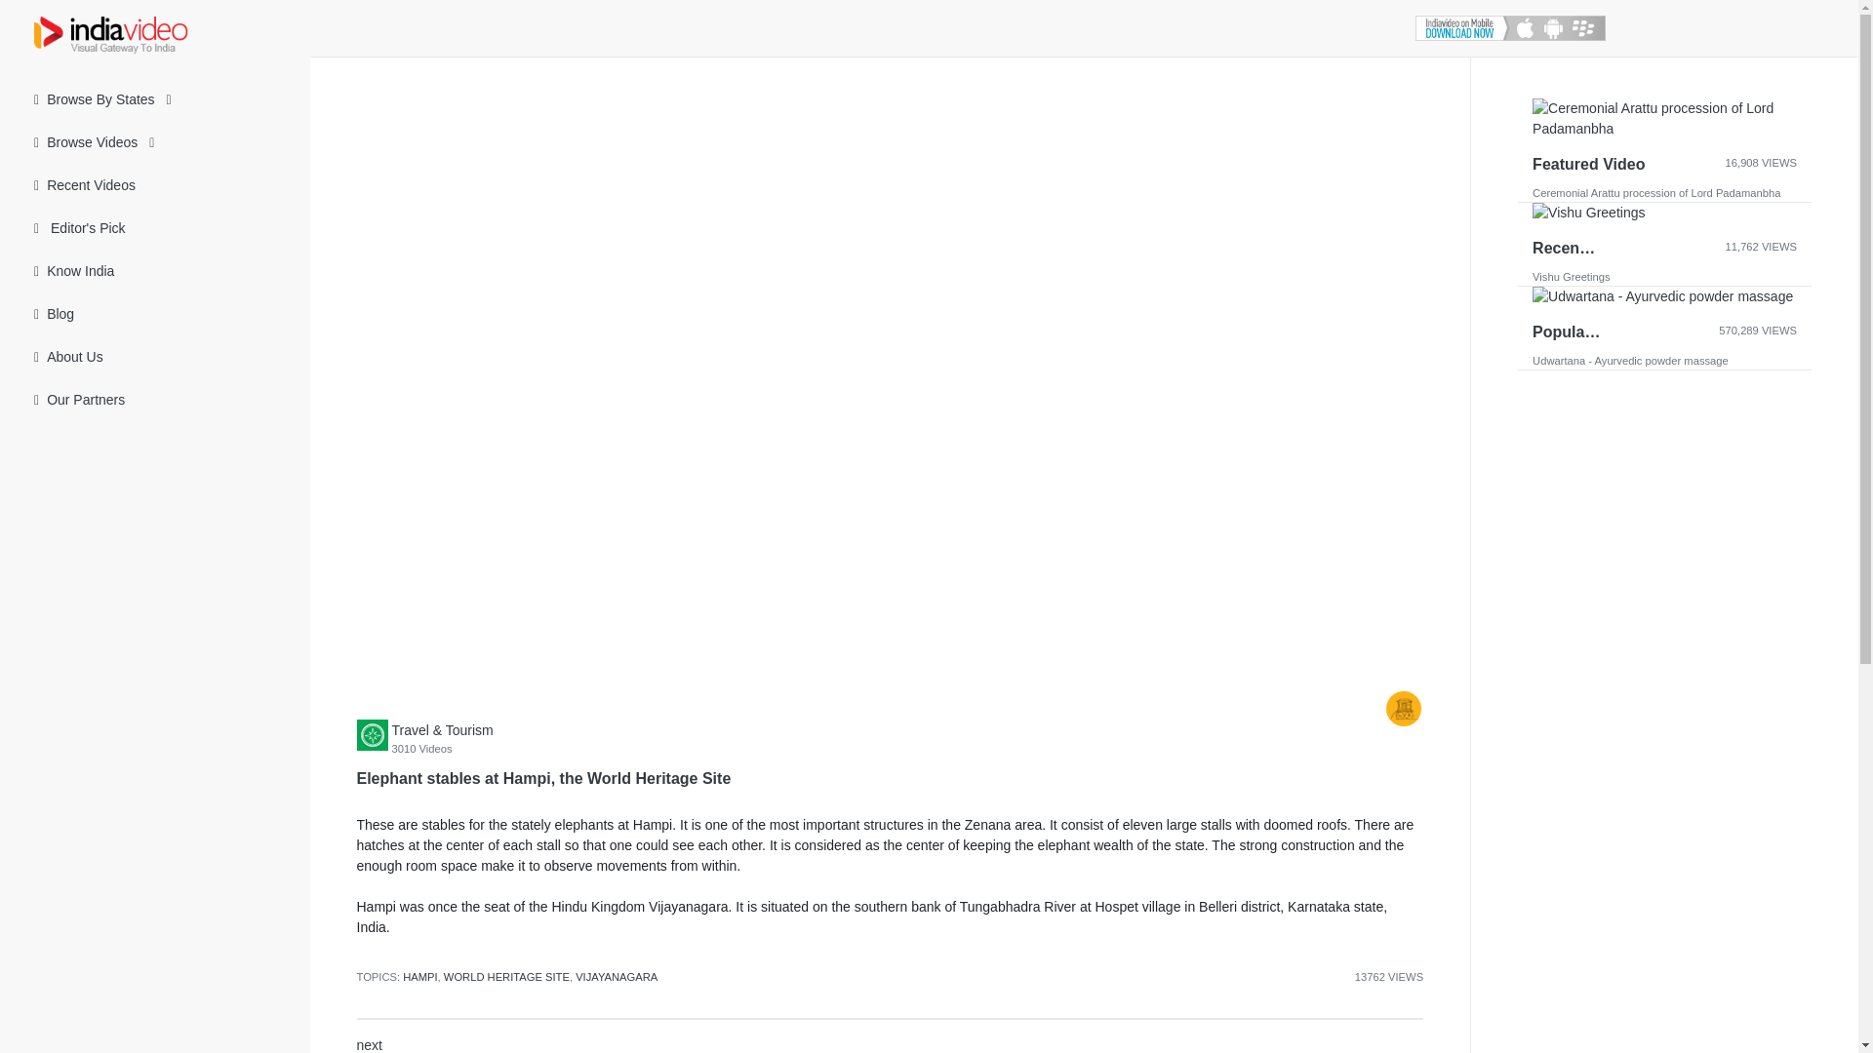 The height and width of the screenshot is (1053, 1873). What do you see at coordinates (155, 142) in the screenshot?
I see `Browse Videos` at bounding box center [155, 142].